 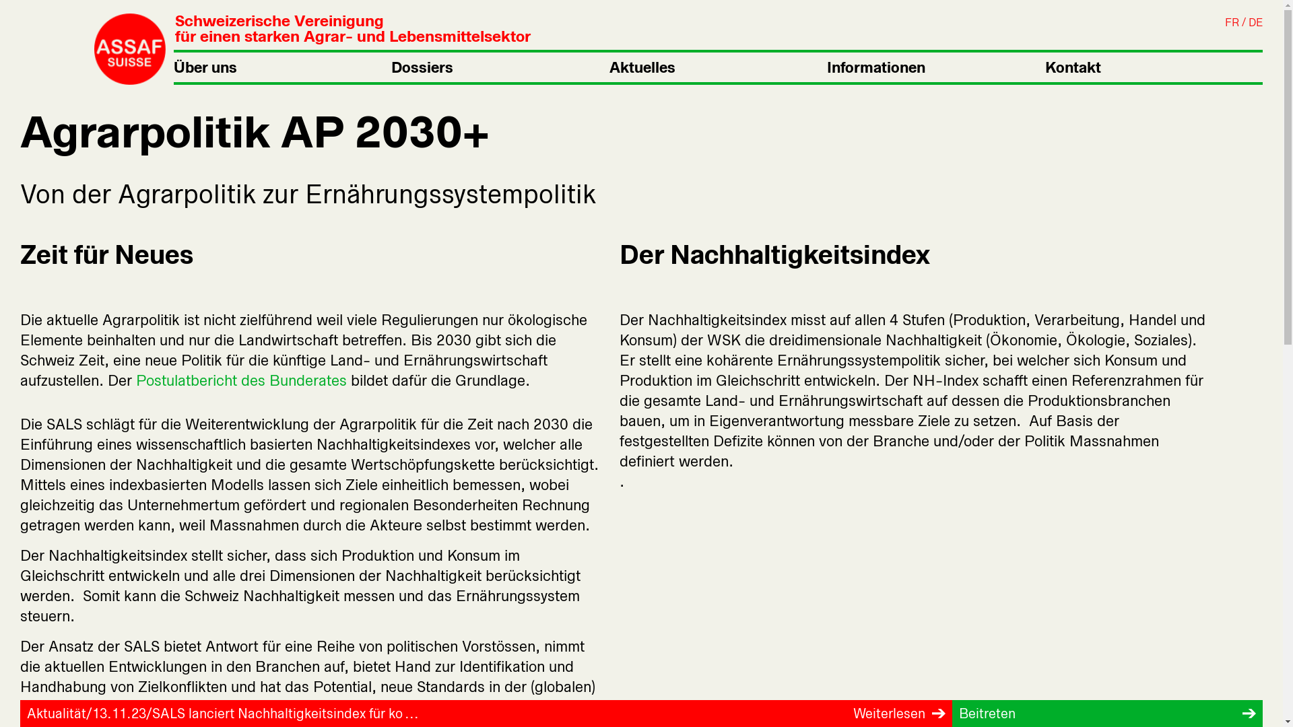 I want to click on DE, so click(x=1255, y=23).